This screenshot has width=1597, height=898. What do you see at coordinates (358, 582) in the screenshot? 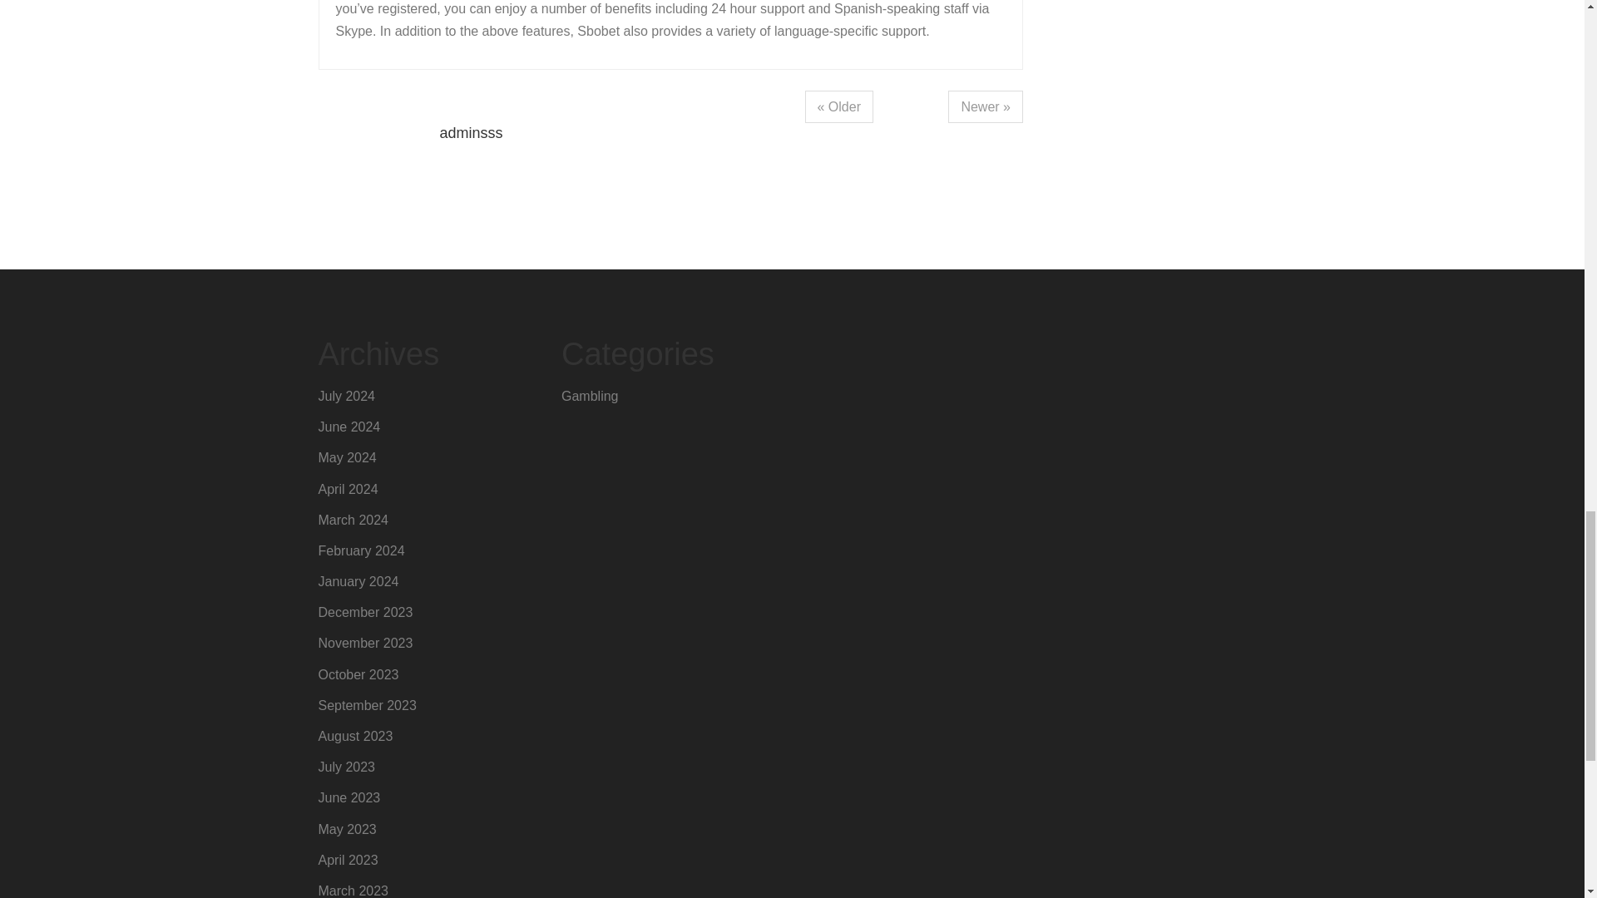
I see `January 2024` at bounding box center [358, 582].